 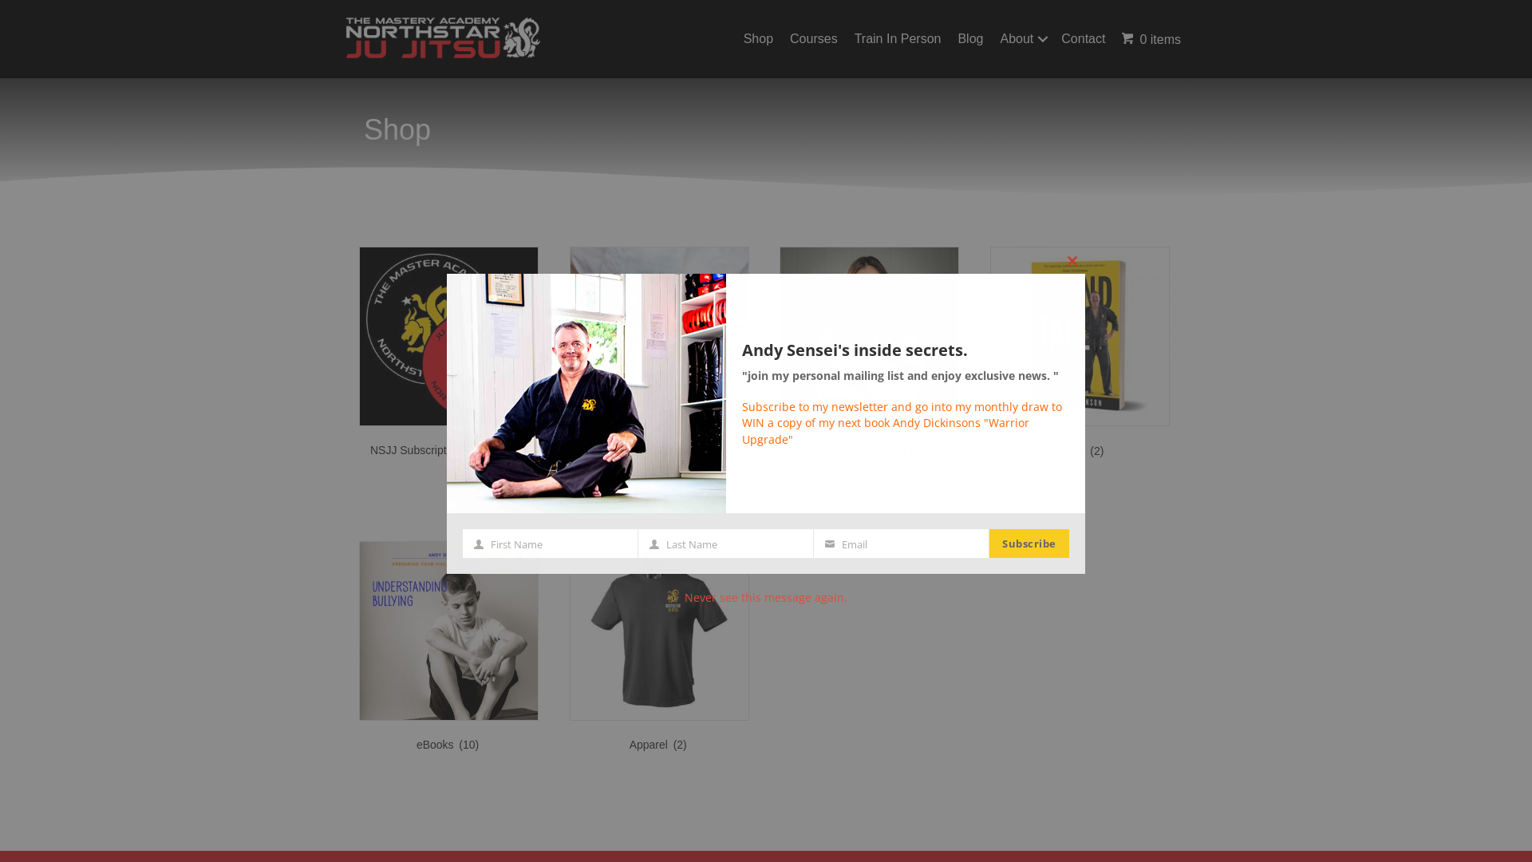 What do you see at coordinates (814, 39) in the screenshot?
I see `Courses` at bounding box center [814, 39].